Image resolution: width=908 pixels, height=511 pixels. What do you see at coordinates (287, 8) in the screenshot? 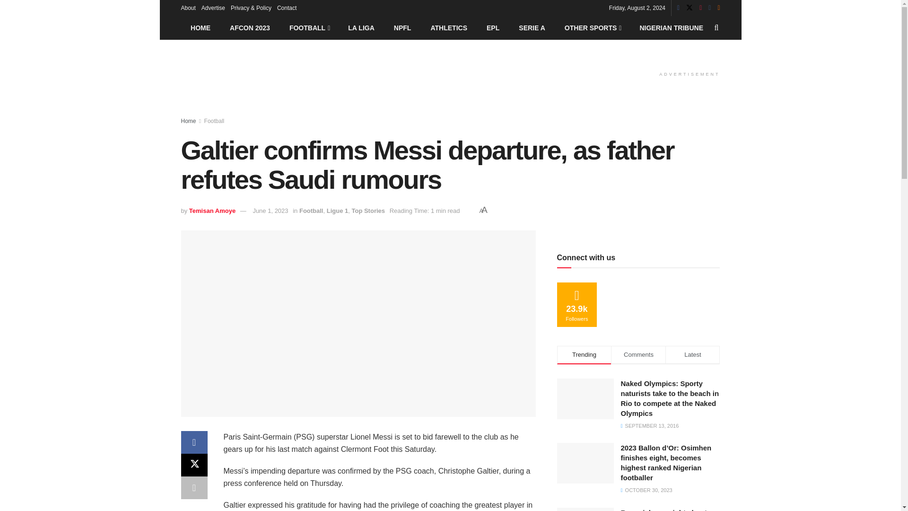
I see `Contact` at bounding box center [287, 8].